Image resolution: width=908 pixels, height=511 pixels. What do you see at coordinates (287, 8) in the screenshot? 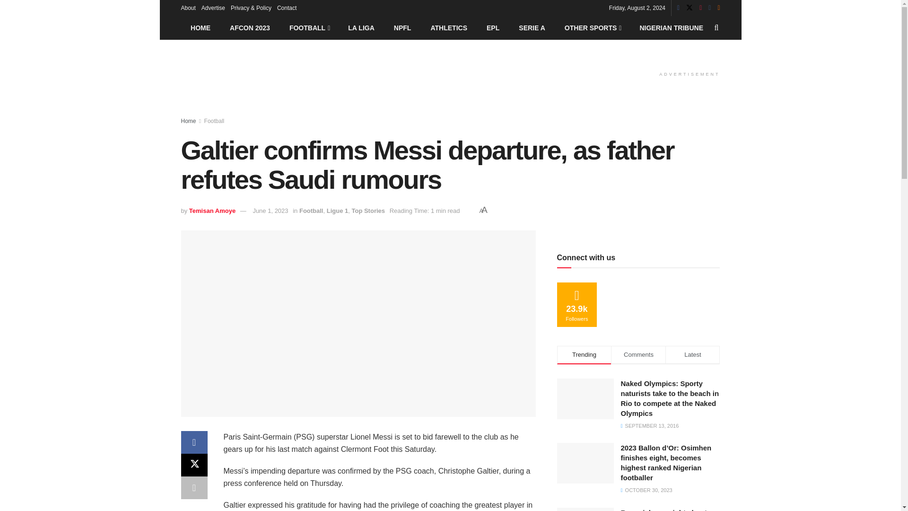
I see `Contact` at bounding box center [287, 8].